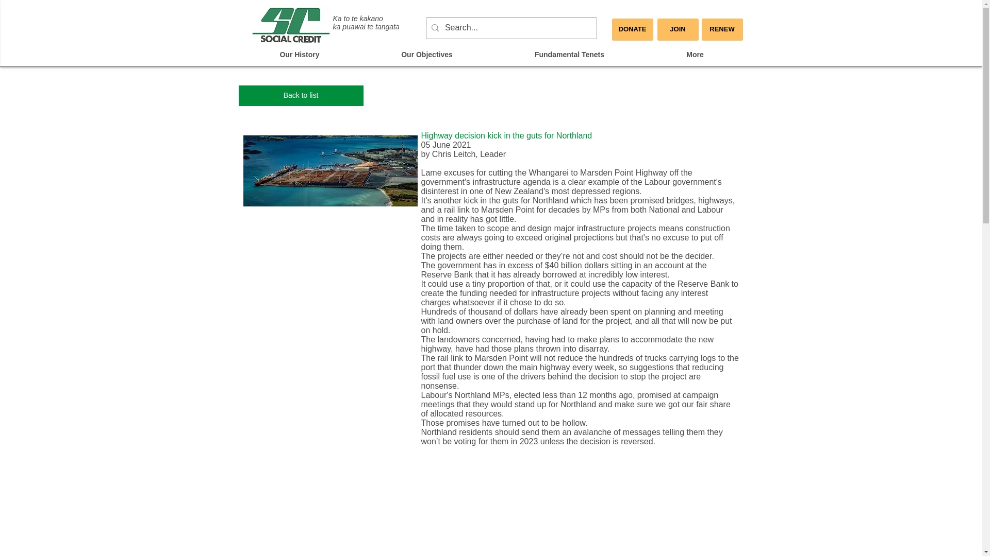 This screenshot has width=990, height=556. What do you see at coordinates (569, 55) in the screenshot?
I see `Fundamental Tenets` at bounding box center [569, 55].